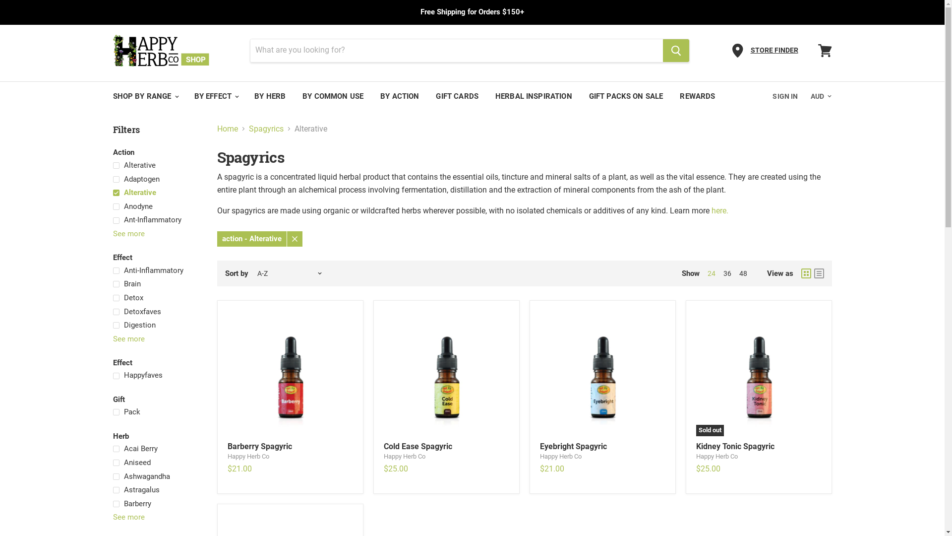  I want to click on Detoxfaves, so click(158, 312).